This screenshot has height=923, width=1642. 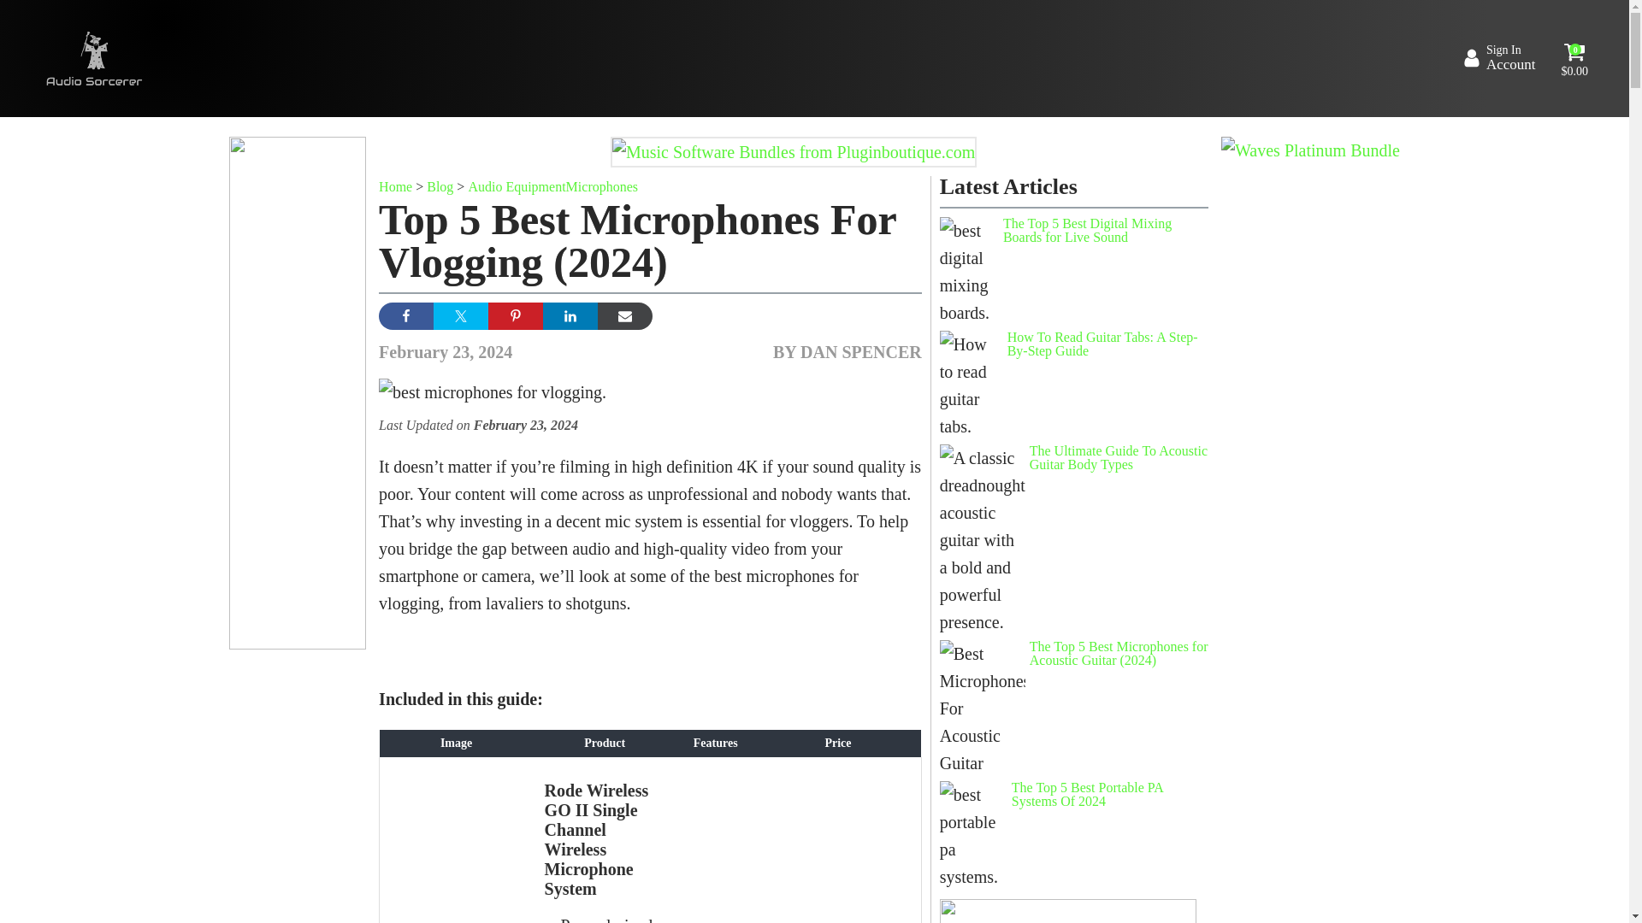 What do you see at coordinates (624, 316) in the screenshot?
I see `Share on Facebook` at bounding box center [624, 316].